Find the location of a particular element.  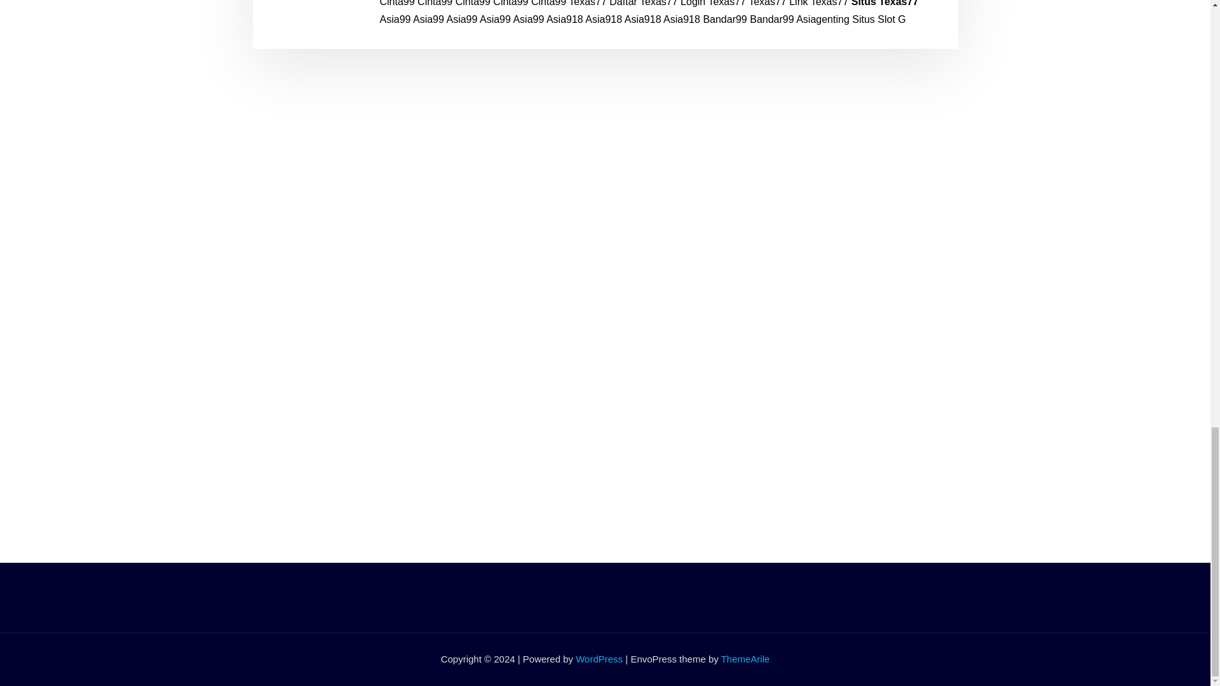

Asia99 is located at coordinates (528, 19).